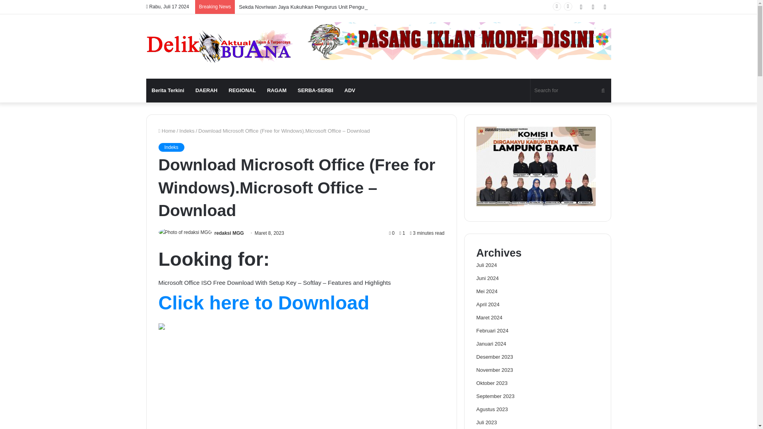  Describe the element at coordinates (605, 7) in the screenshot. I see `Sidebar` at that location.